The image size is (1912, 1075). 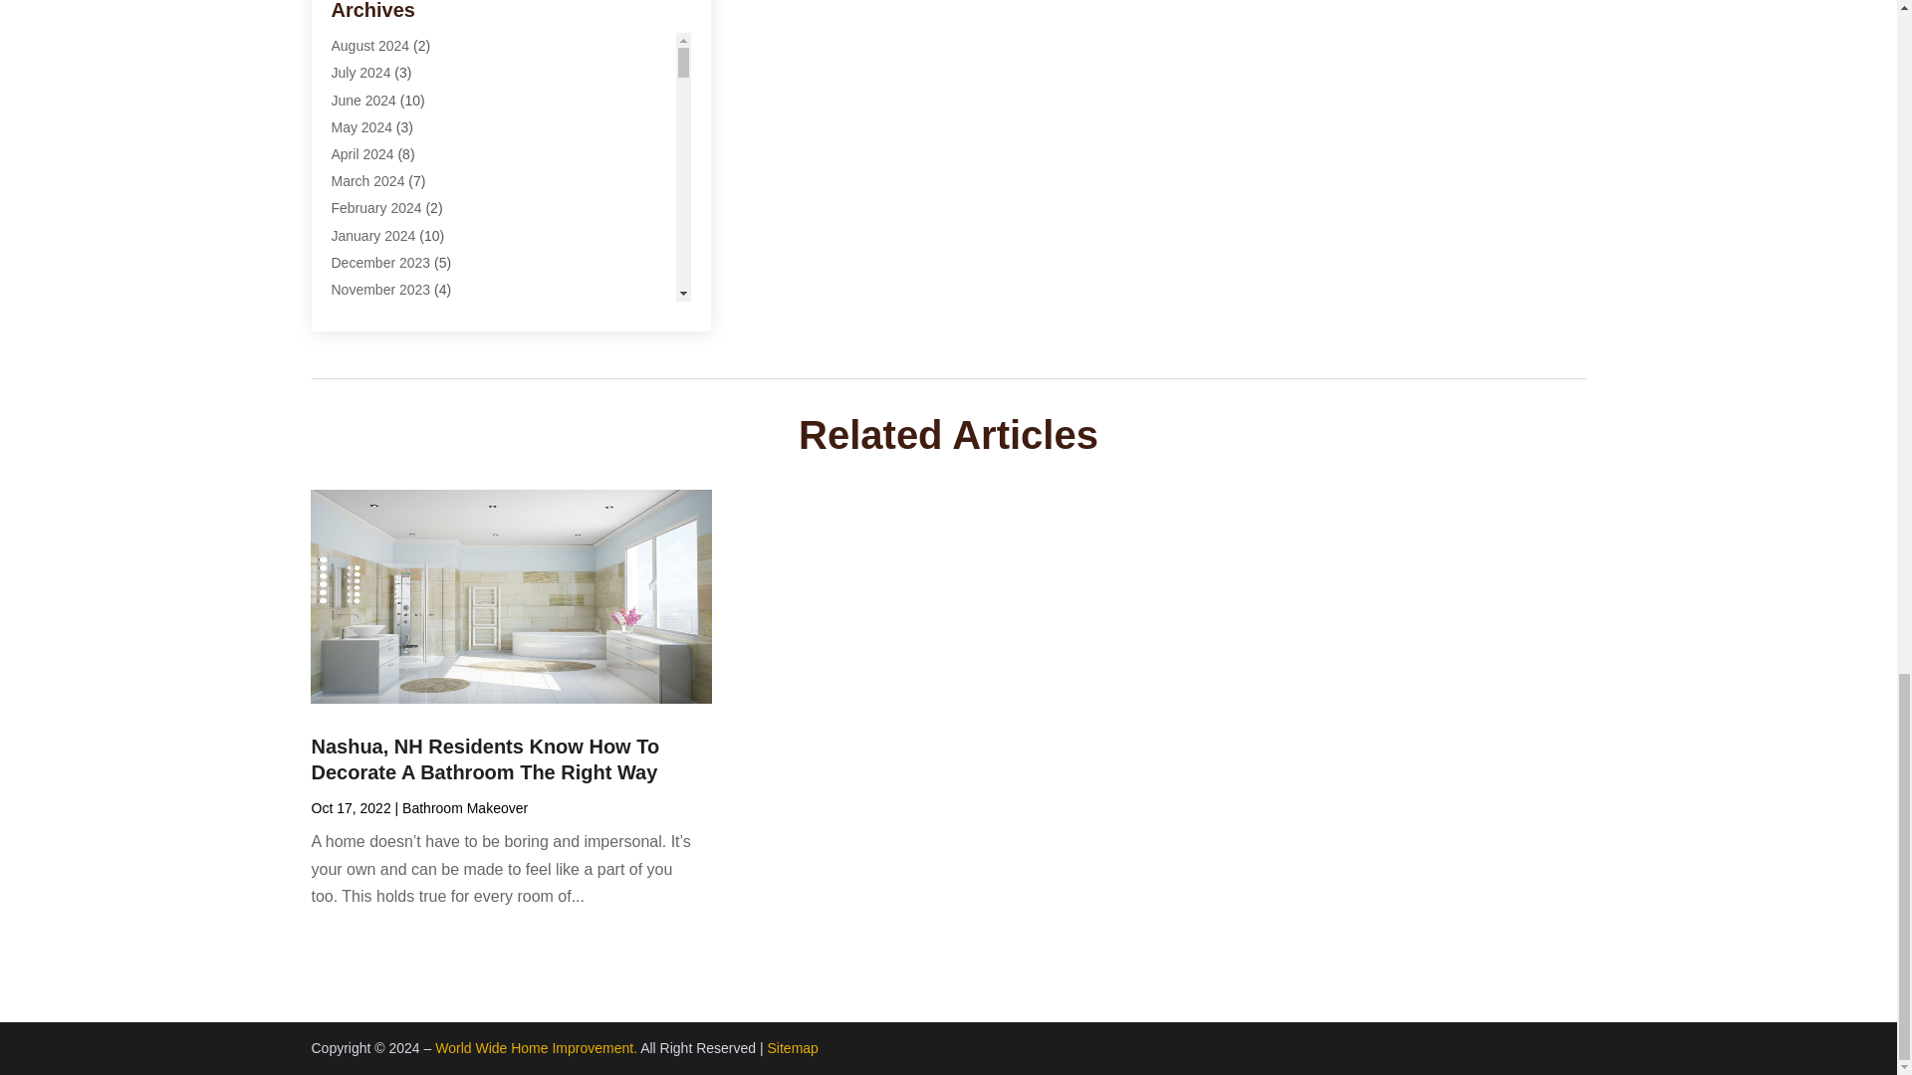 I want to click on Cleaning Tips And Tools, so click(x=404, y=132).